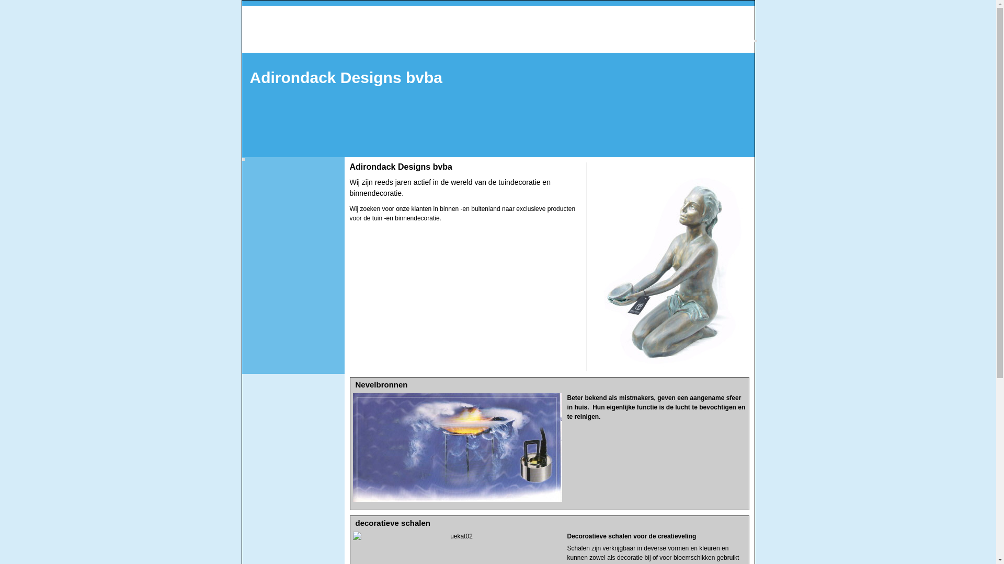 This screenshot has width=1004, height=564. What do you see at coordinates (457, 448) in the screenshot?
I see `vernevelaar-algemeen2` at bounding box center [457, 448].